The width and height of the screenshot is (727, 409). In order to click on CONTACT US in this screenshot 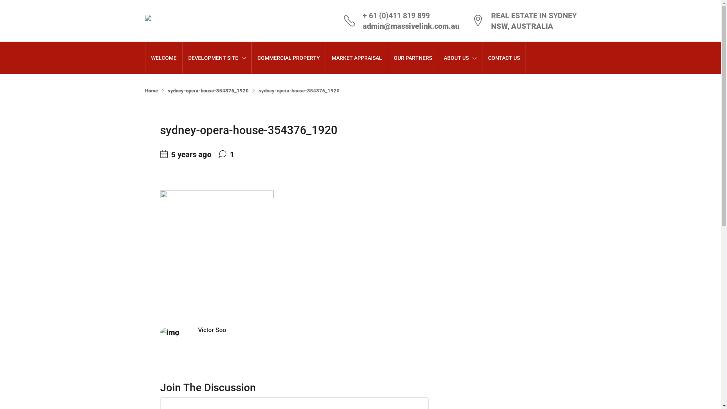, I will do `click(504, 58)`.